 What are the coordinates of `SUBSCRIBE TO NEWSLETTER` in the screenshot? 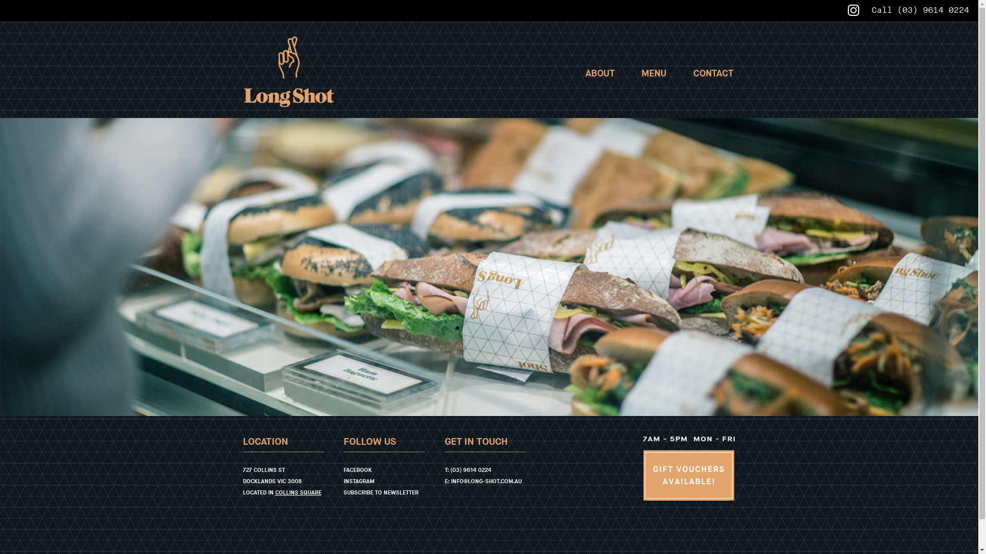 It's located at (381, 492).